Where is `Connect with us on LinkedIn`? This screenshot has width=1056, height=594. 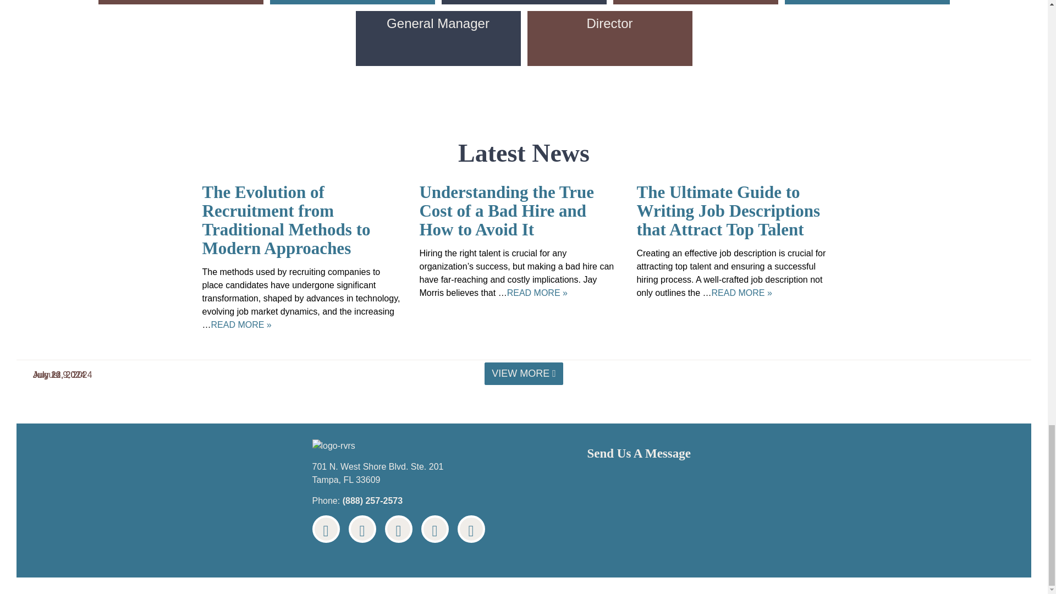 Connect with us on LinkedIn is located at coordinates (399, 529).